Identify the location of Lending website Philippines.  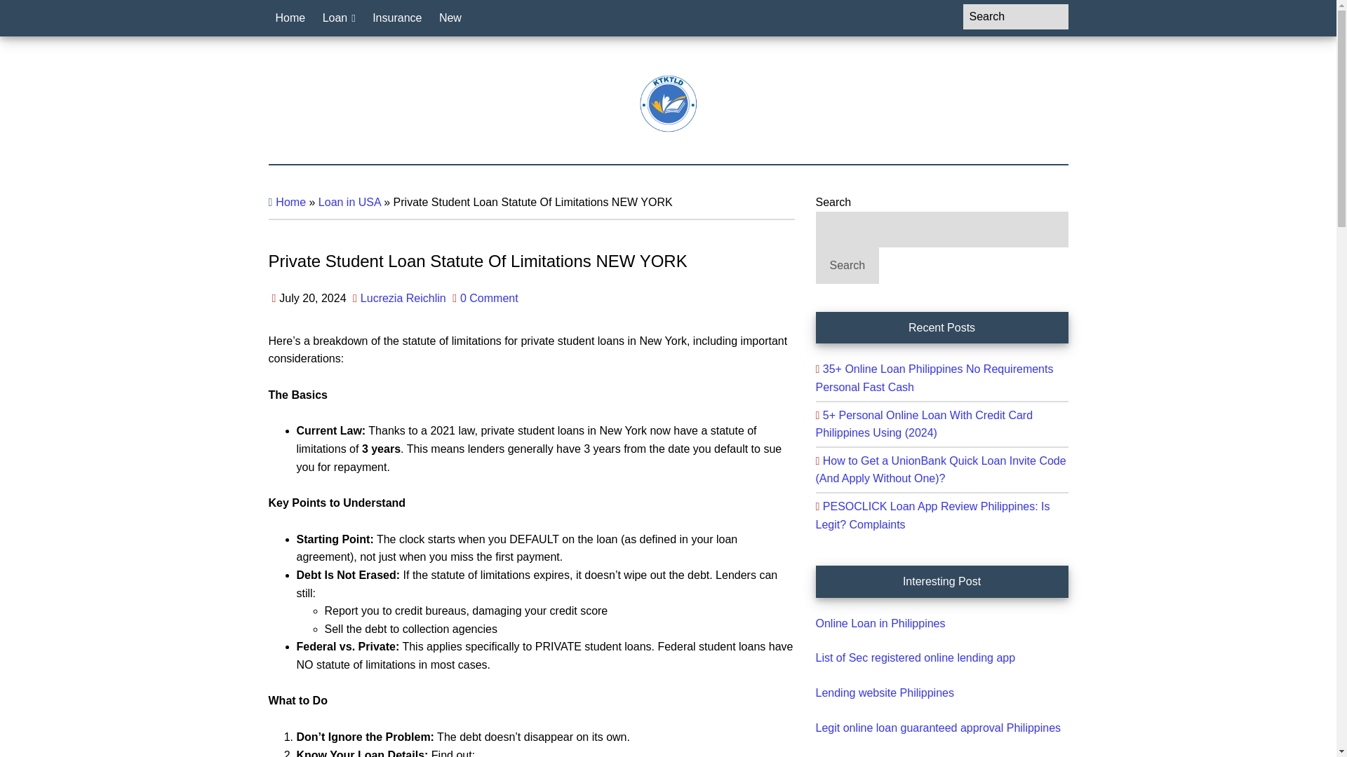
(884, 693).